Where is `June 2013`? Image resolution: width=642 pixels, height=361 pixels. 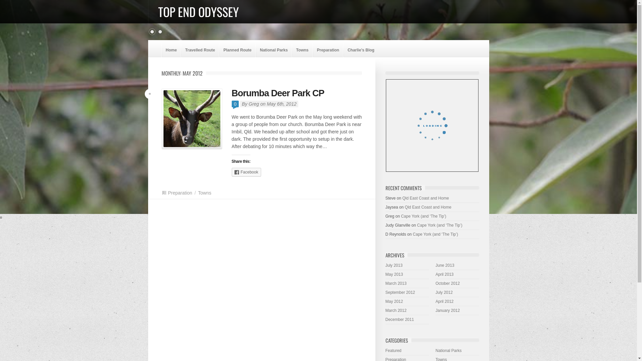
June 2013 is located at coordinates (445, 265).